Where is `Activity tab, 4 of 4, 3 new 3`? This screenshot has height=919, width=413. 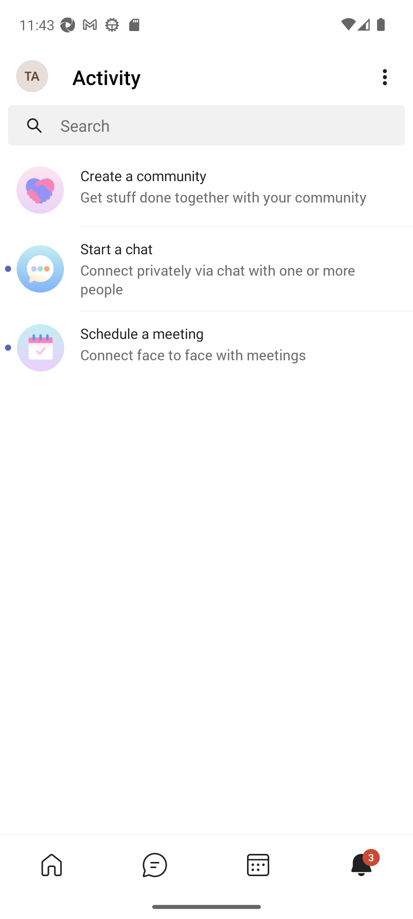
Activity tab, 4 of 4, 3 new 3 is located at coordinates (361, 865).